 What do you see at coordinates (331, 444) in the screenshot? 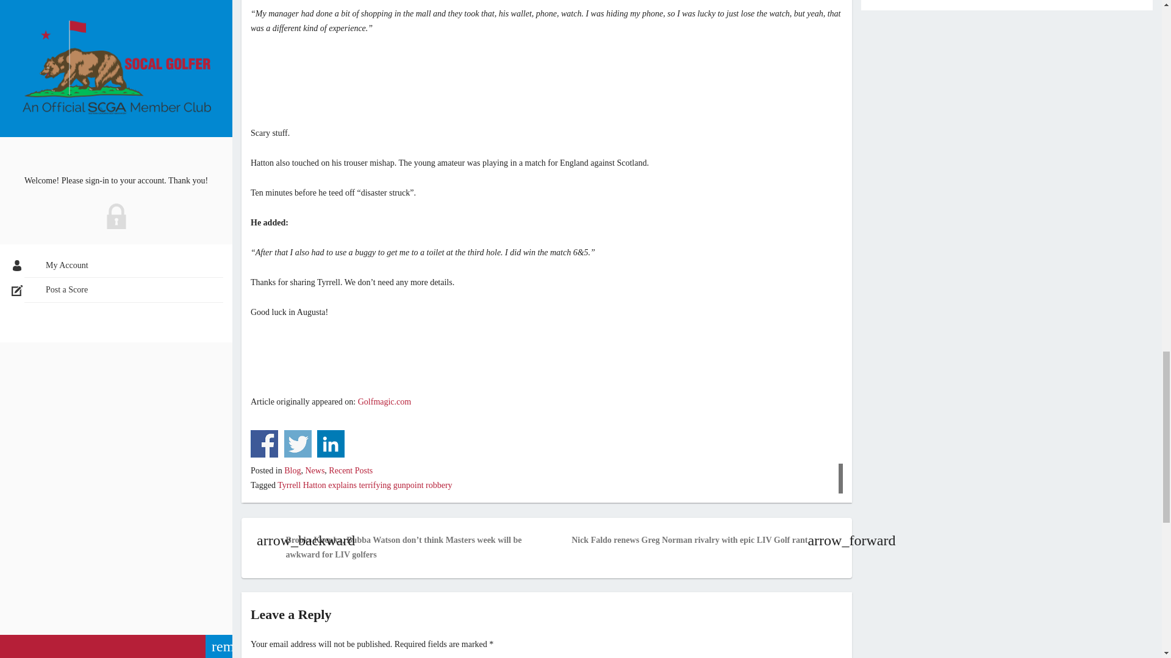
I see `Share on Linkedin` at bounding box center [331, 444].